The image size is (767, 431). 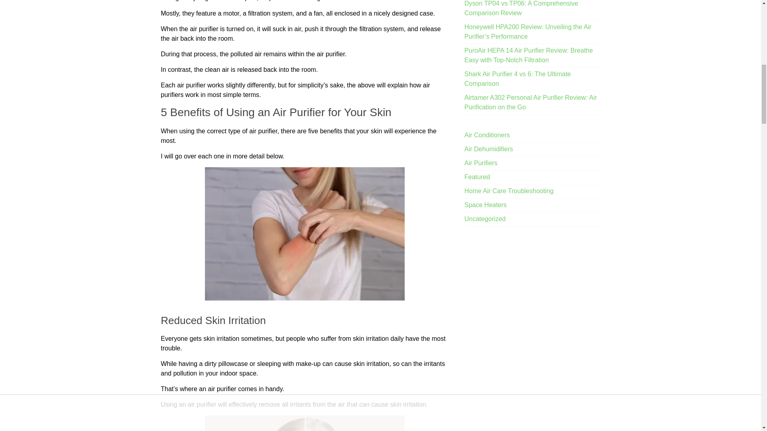 What do you see at coordinates (481, 163) in the screenshot?
I see `Air Purifiers` at bounding box center [481, 163].